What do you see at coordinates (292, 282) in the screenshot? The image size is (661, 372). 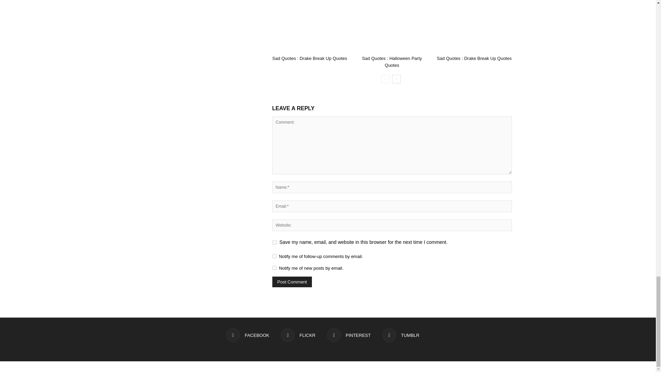 I see `Post Comment` at bounding box center [292, 282].